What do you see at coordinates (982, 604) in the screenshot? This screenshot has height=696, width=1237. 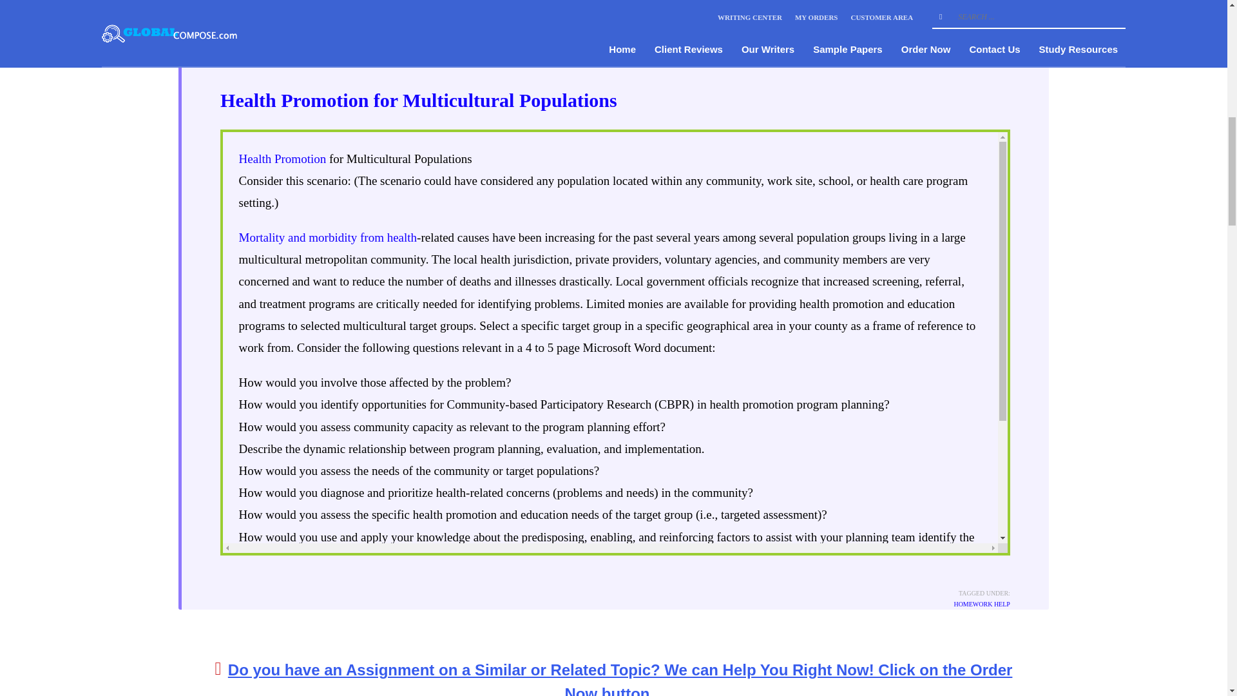 I see `HOMEWORK HELP` at bounding box center [982, 604].